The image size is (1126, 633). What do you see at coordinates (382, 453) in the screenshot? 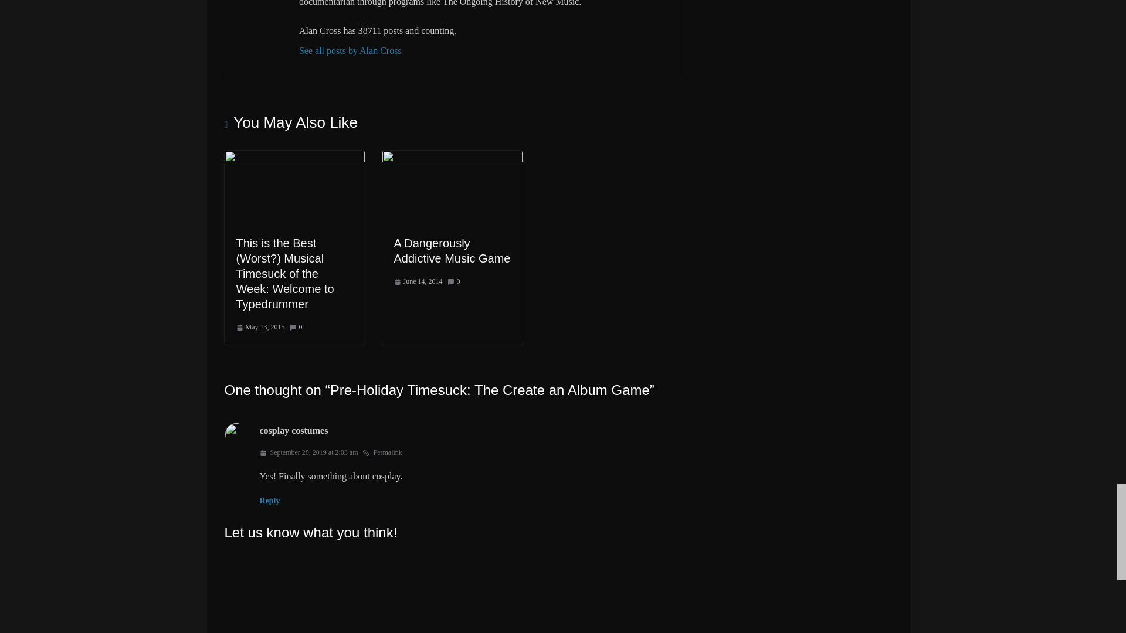
I see `Permalink` at bounding box center [382, 453].